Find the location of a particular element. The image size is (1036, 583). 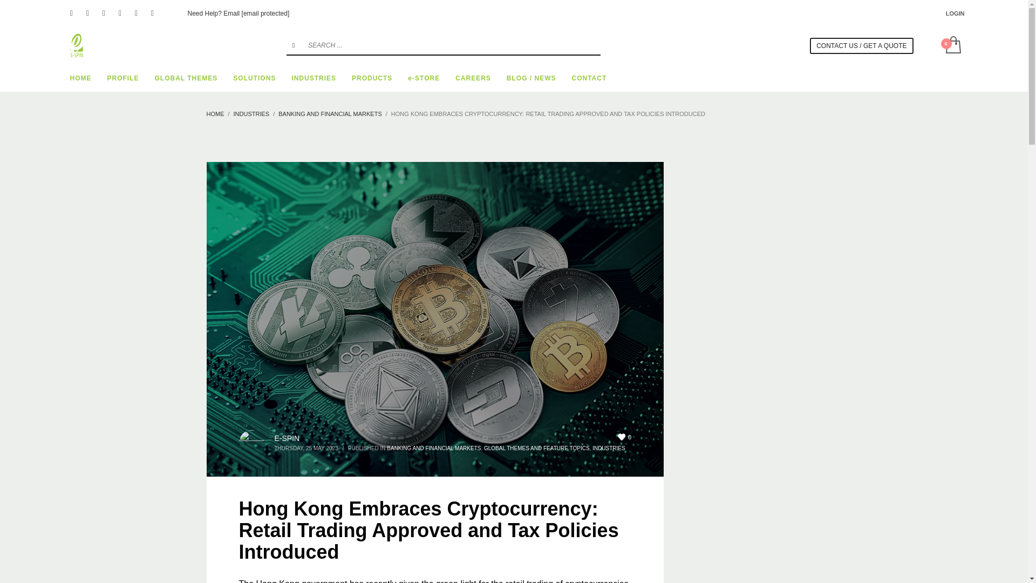

View your shopping cart is located at coordinates (952, 45).